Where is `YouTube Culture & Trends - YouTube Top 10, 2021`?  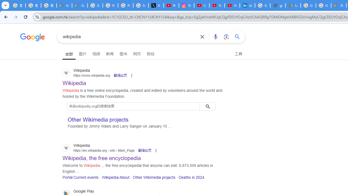
YouTube Culture & Trends - YouTube Top 10, 2021 is located at coordinates (232, 5).